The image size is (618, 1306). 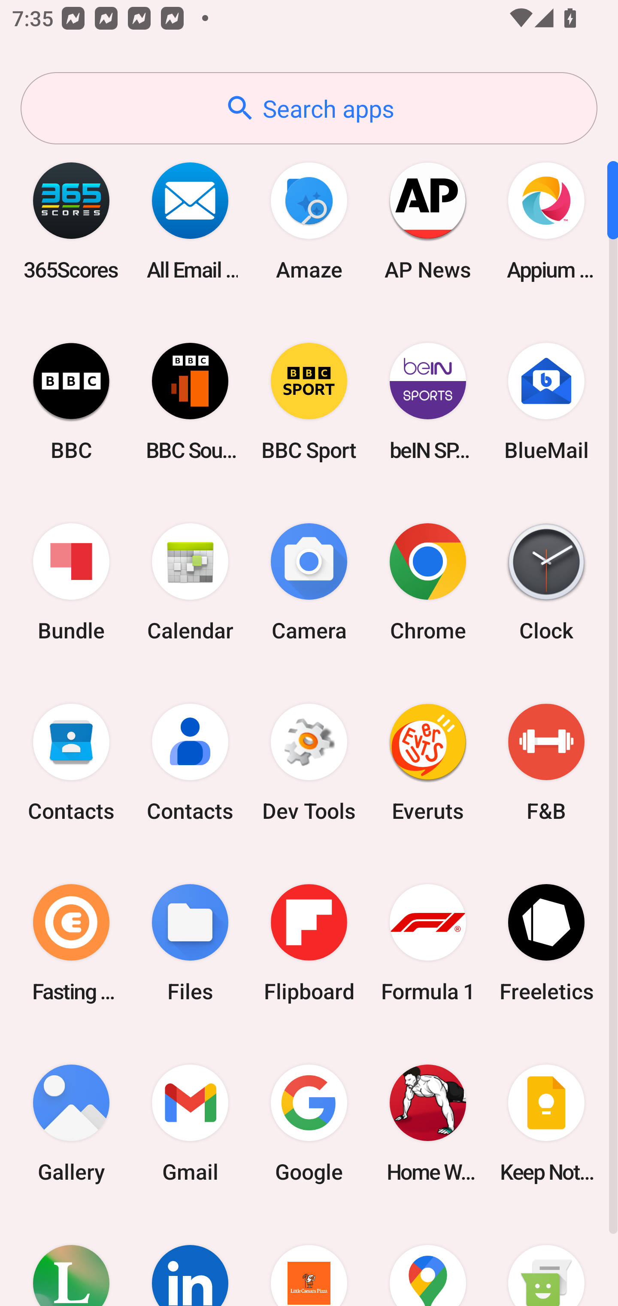 What do you see at coordinates (309, 763) in the screenshot?
I see `Dev Tools` at bounding box center [309, 763].